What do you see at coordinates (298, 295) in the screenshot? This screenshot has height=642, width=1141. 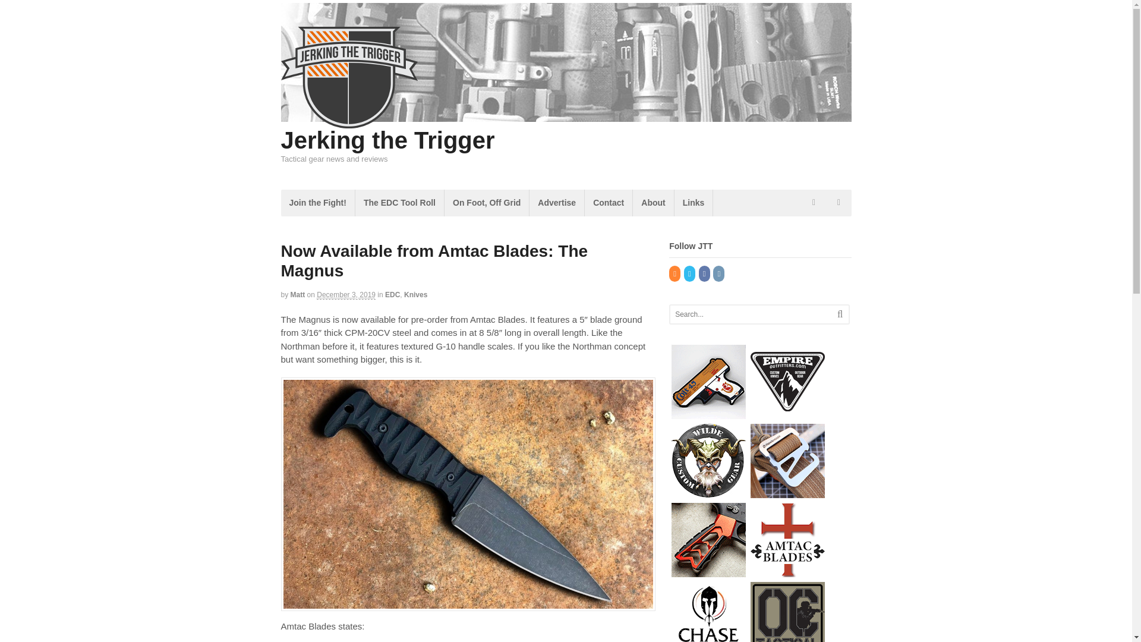 I see `Matt` at bounding box center [298, 295].